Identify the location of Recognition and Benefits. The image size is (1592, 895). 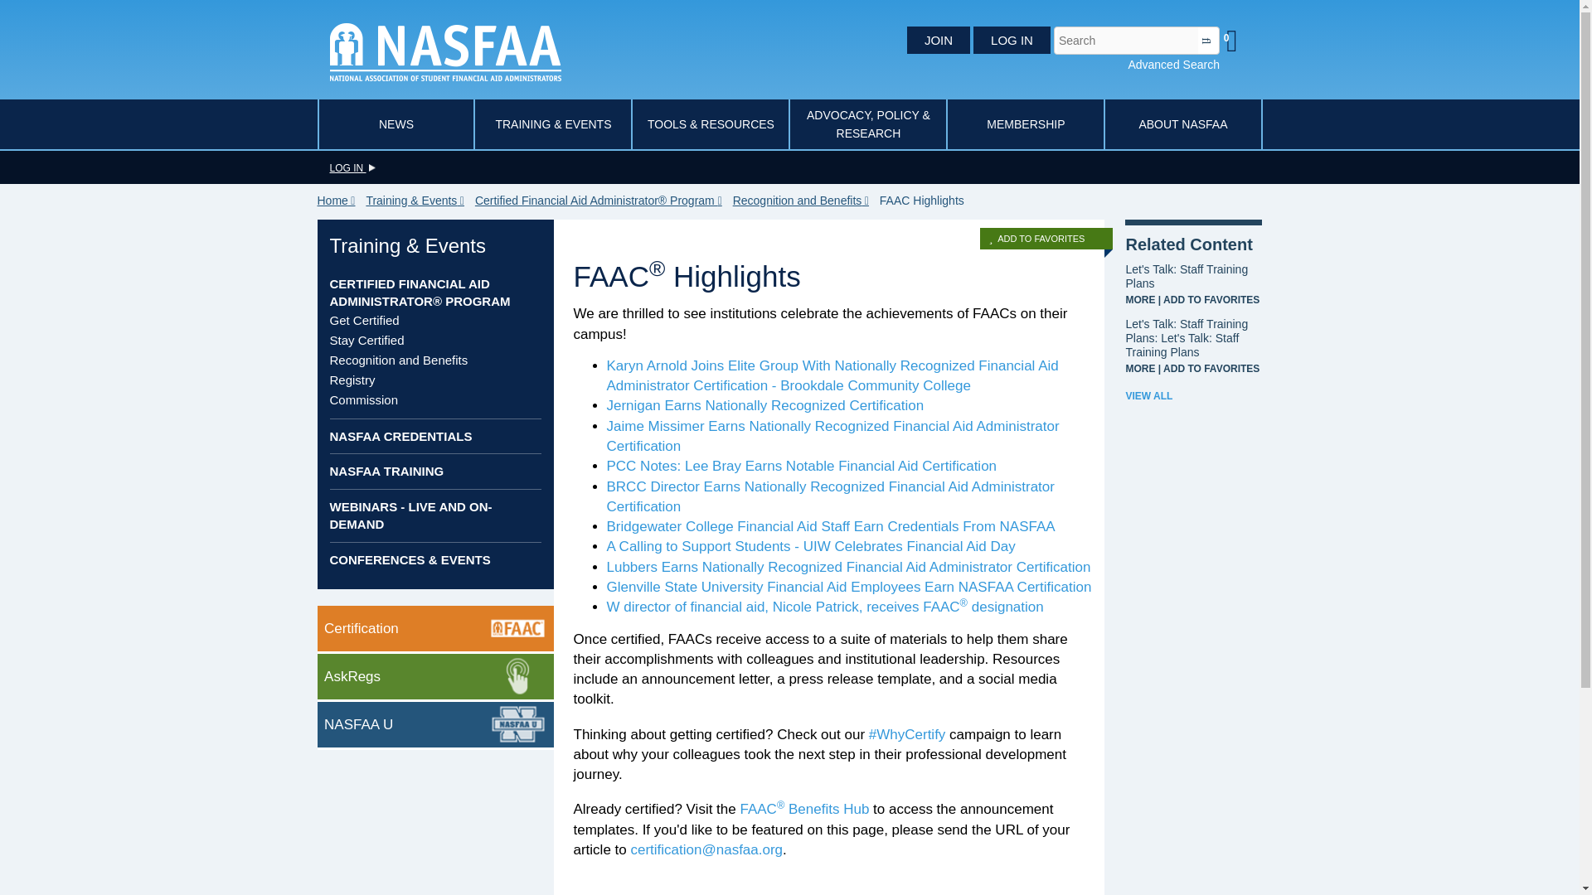
(804, 201).